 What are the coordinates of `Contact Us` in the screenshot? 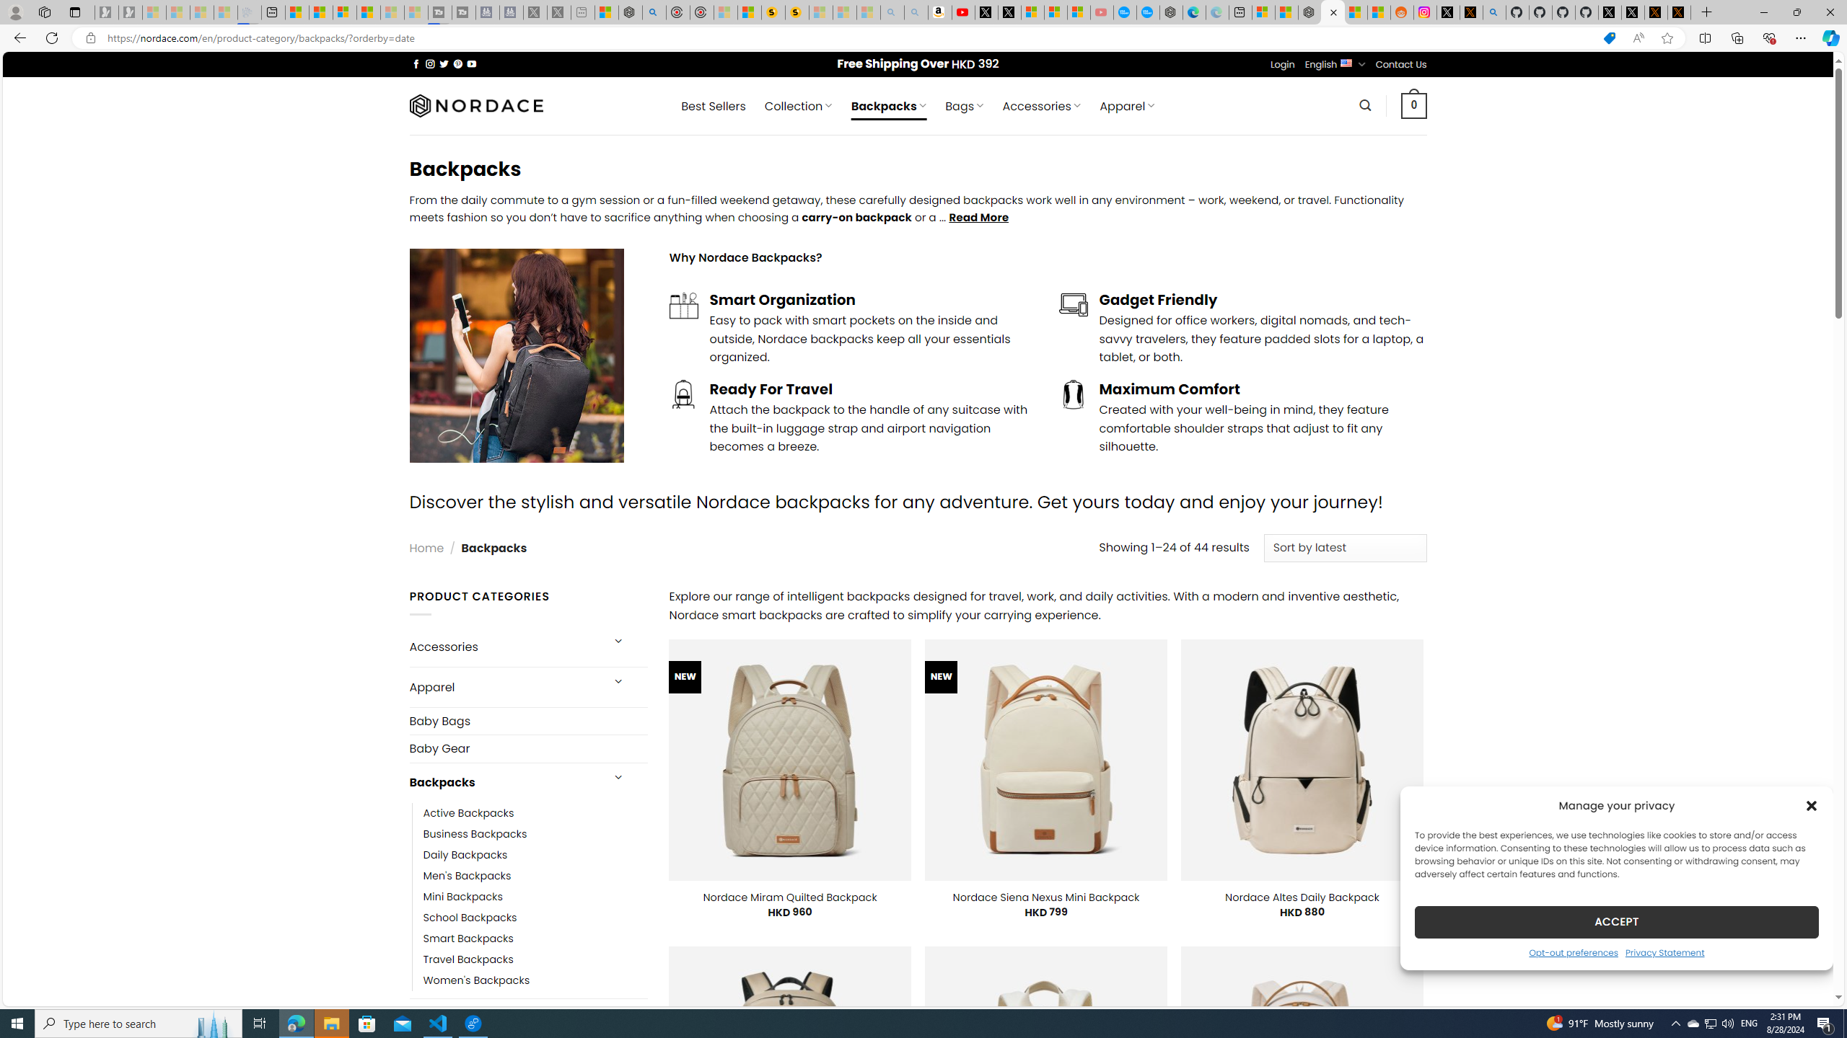 It's located at (1401, 65).